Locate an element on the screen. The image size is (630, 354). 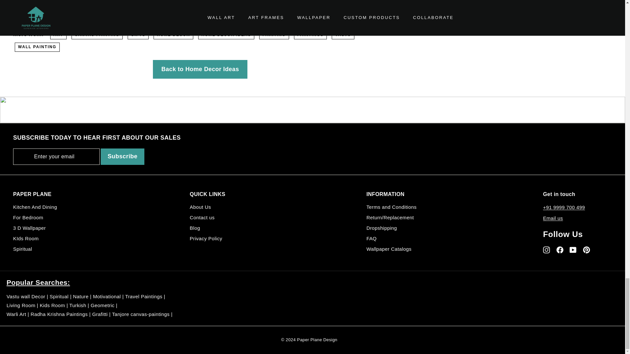
Paper Plane Design on YouTube is located at coordinates (573, 249).